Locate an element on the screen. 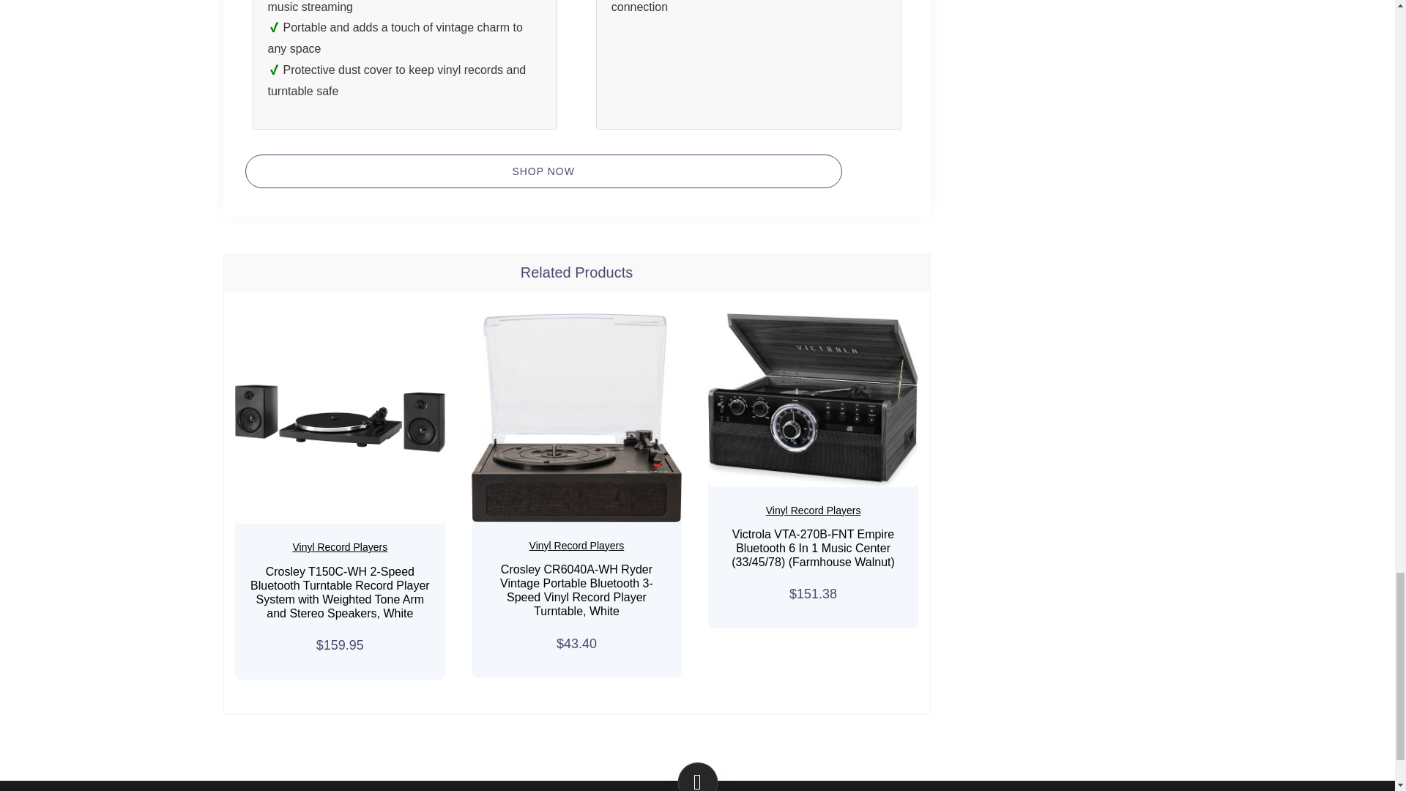 This screenshot has width=1406, height=791. SHOP NOW is located at coordinates (543, 171).